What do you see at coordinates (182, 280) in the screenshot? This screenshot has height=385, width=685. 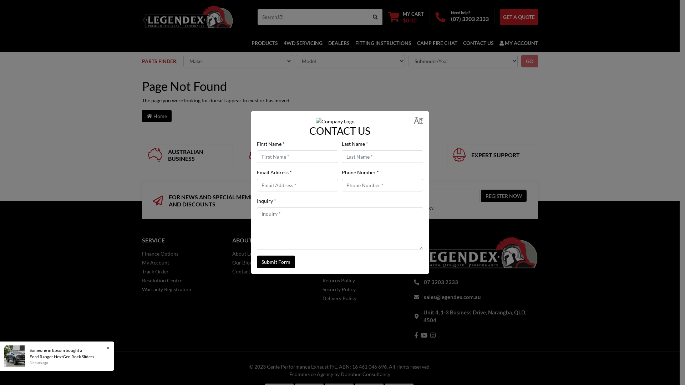 I see `Resolution Centre` at bounding box center [182, 280].